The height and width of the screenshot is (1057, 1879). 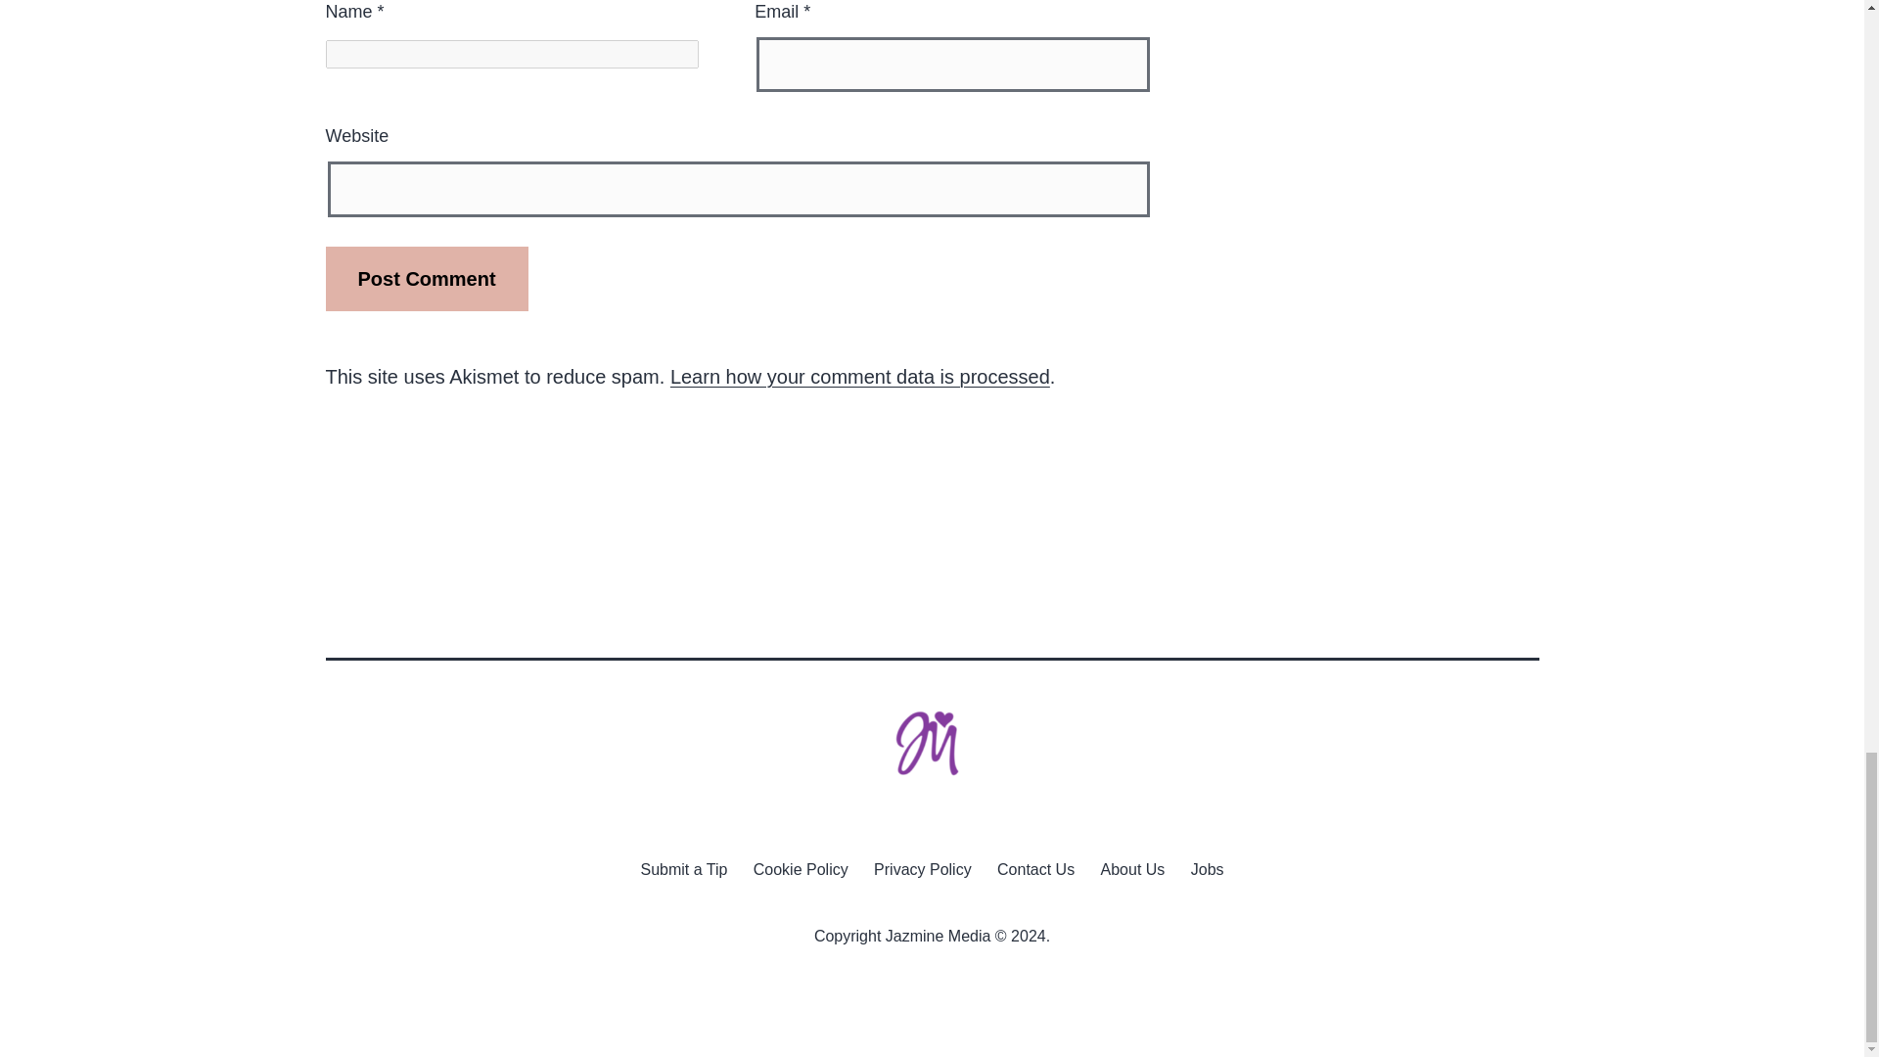 I want to click on Learn how your comment data is processed, so click(x=860, y=376).